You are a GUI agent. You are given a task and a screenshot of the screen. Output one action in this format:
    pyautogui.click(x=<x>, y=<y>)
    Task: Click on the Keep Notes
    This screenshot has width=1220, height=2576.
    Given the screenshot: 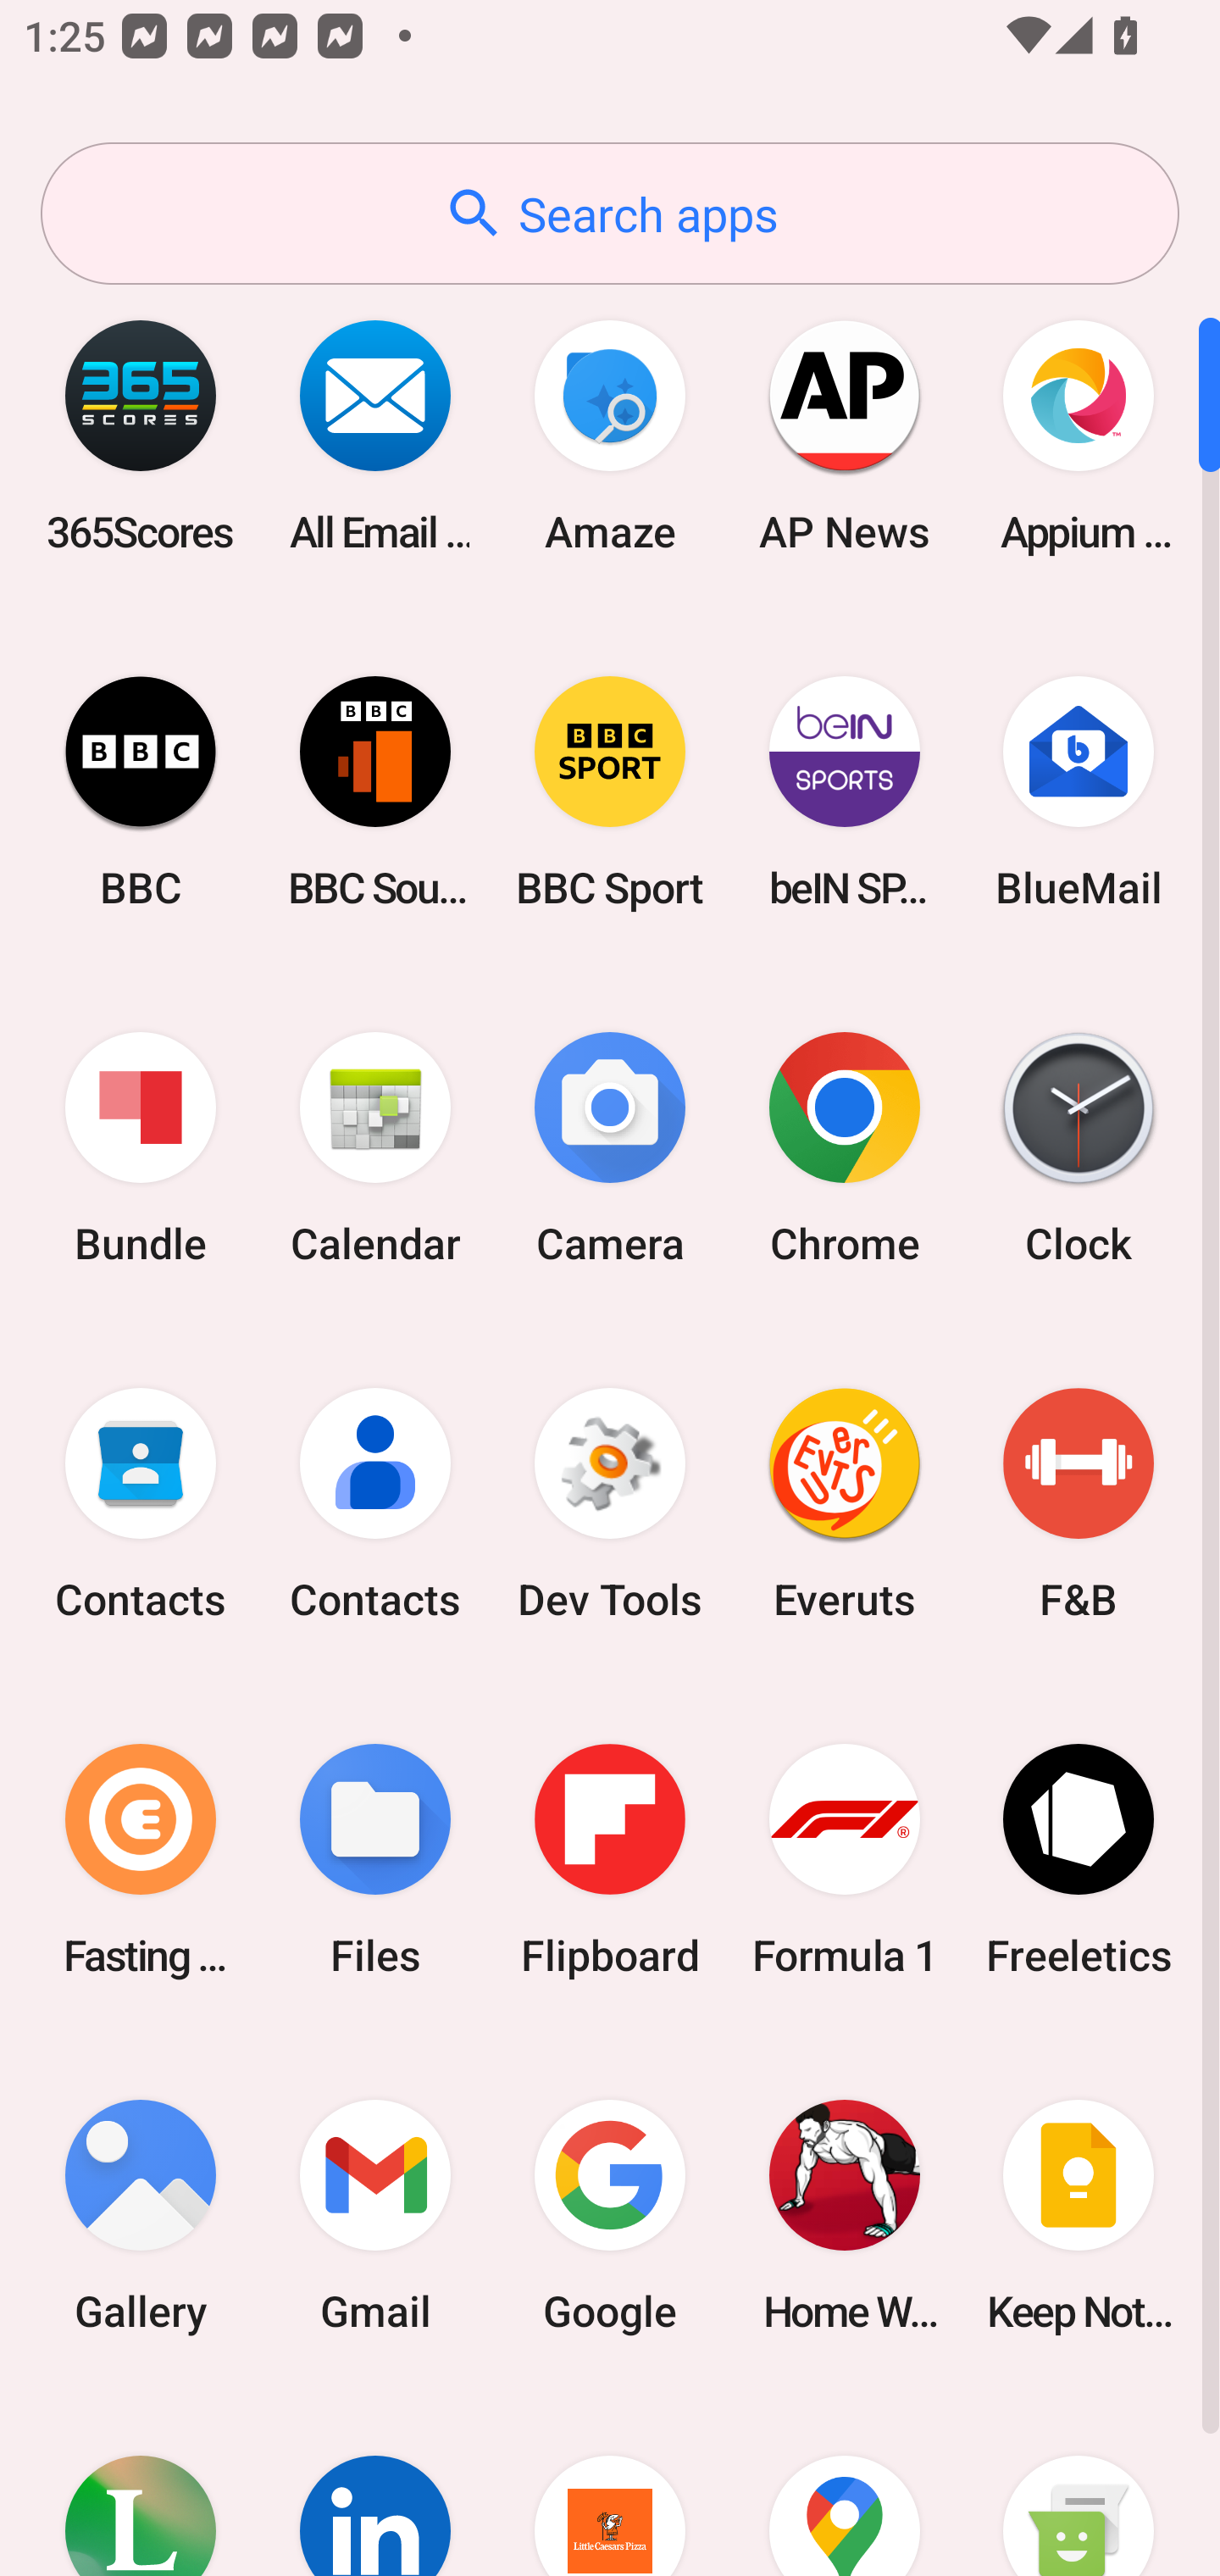 What is the action you would take?
    pyautogui.click(x=1079, y=2215)
    